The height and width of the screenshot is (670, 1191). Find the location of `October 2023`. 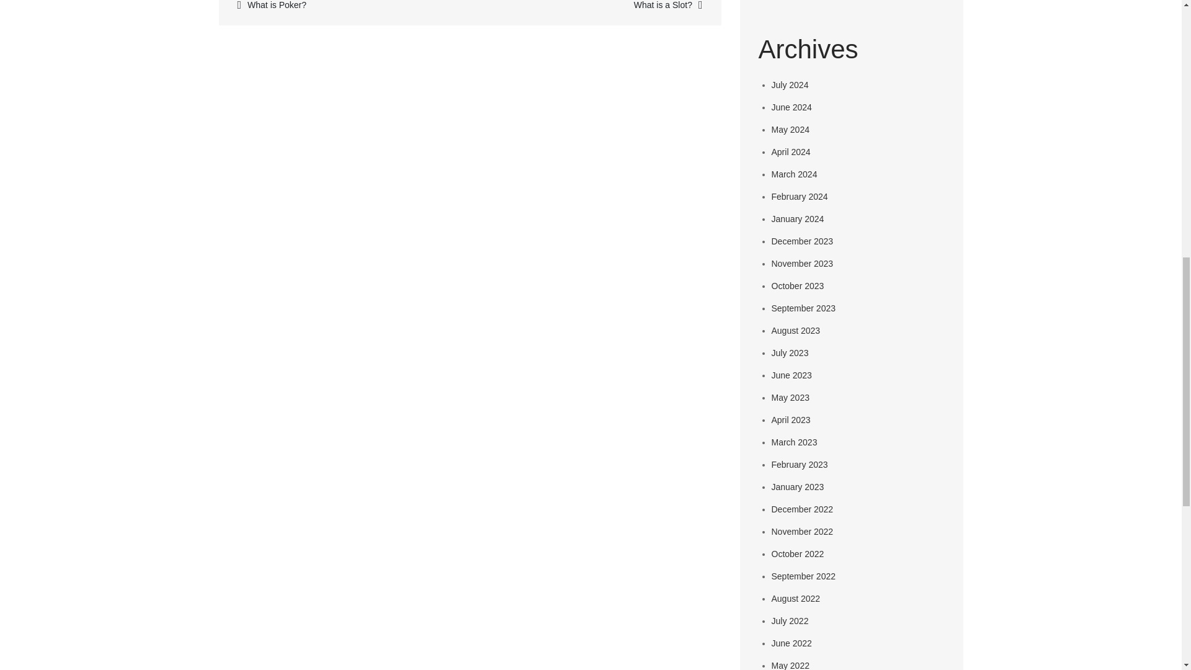

October 2023 is located at coordinates (798, 285).